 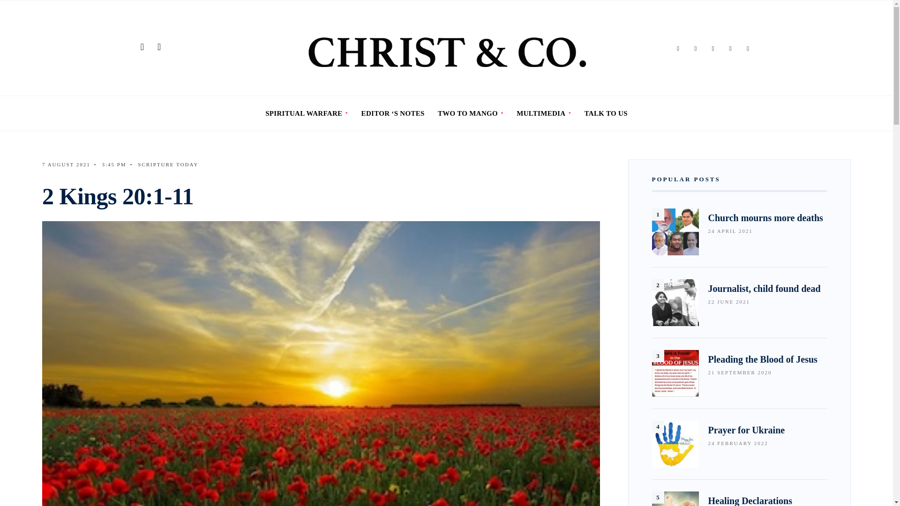 What do you see at coordinates (544, 113) in the screenshot?
I see `MULTIMEDIA` at bounding box center [544, 113].